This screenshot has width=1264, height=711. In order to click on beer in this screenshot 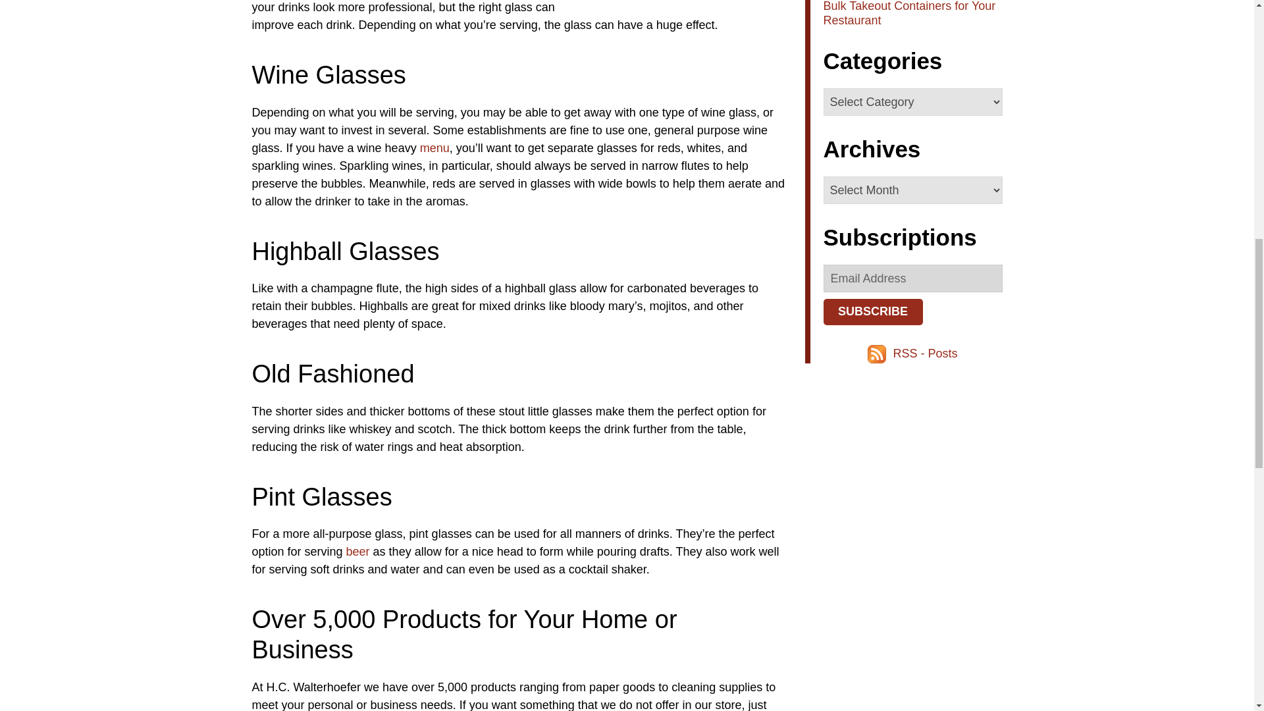, I will do `click(358, 552)`.